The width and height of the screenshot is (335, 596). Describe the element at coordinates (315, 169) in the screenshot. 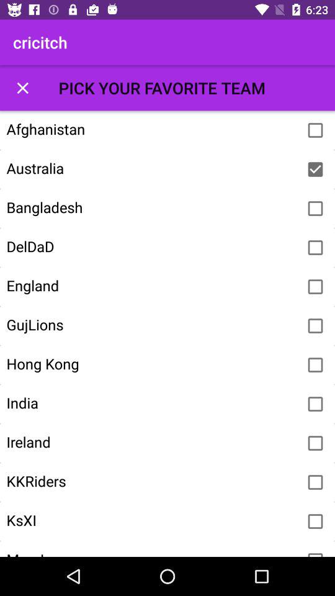

I see `mark favorite team` at that location.